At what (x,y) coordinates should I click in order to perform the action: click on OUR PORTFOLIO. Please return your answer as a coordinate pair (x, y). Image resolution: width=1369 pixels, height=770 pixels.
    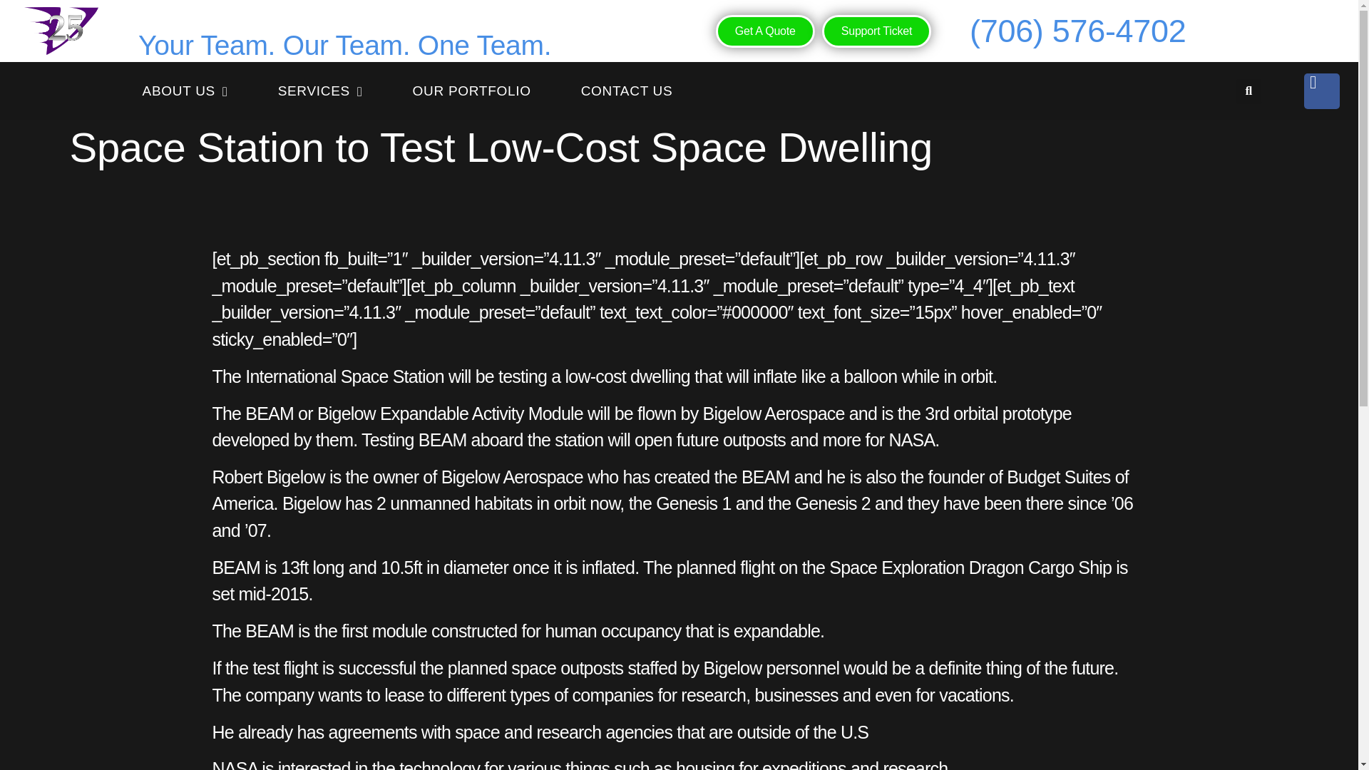
    Looking at the image, I should click on (472, 91).